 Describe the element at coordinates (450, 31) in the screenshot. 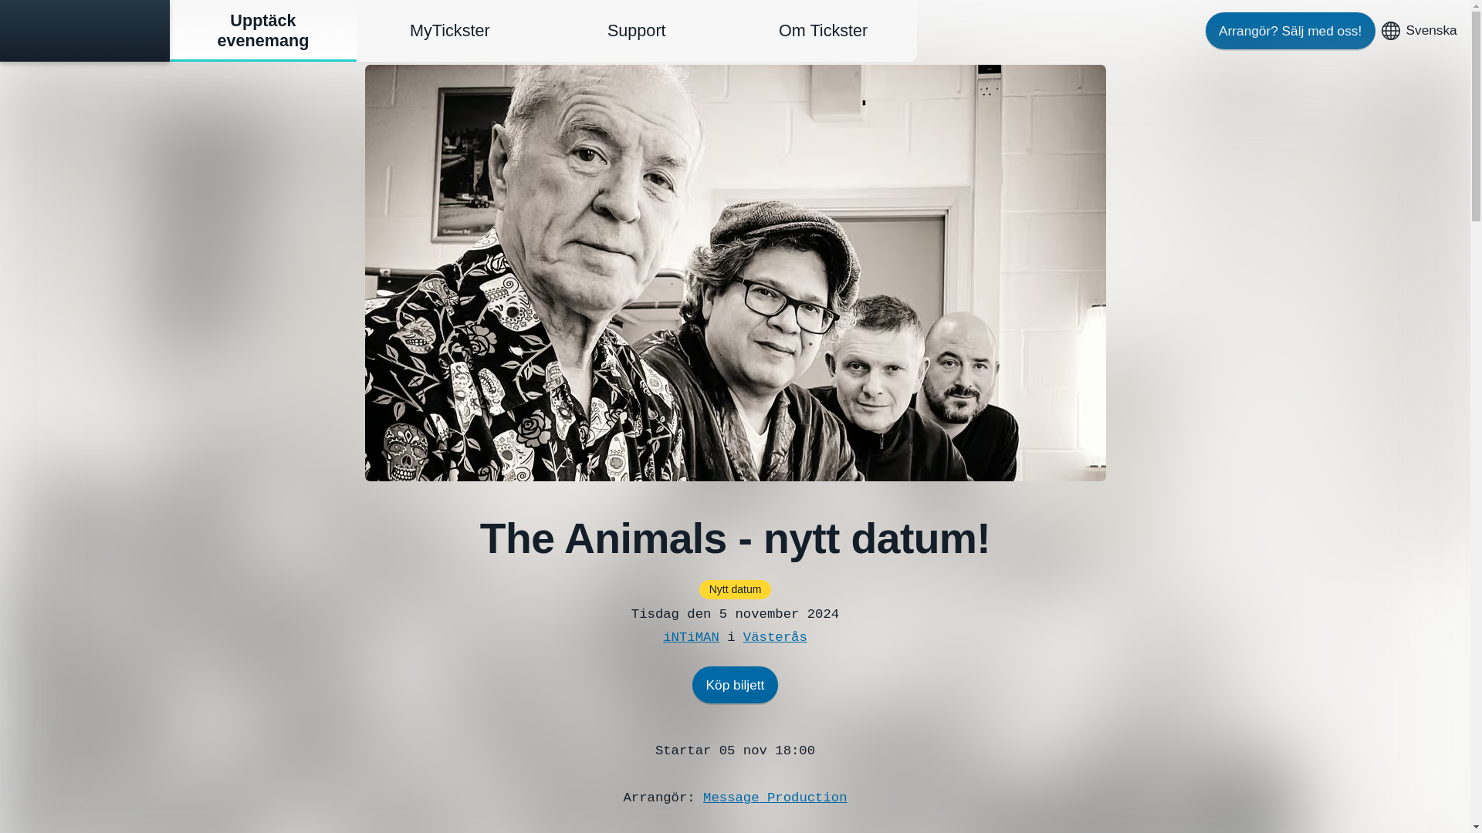

I see `MyTickster` at that location.